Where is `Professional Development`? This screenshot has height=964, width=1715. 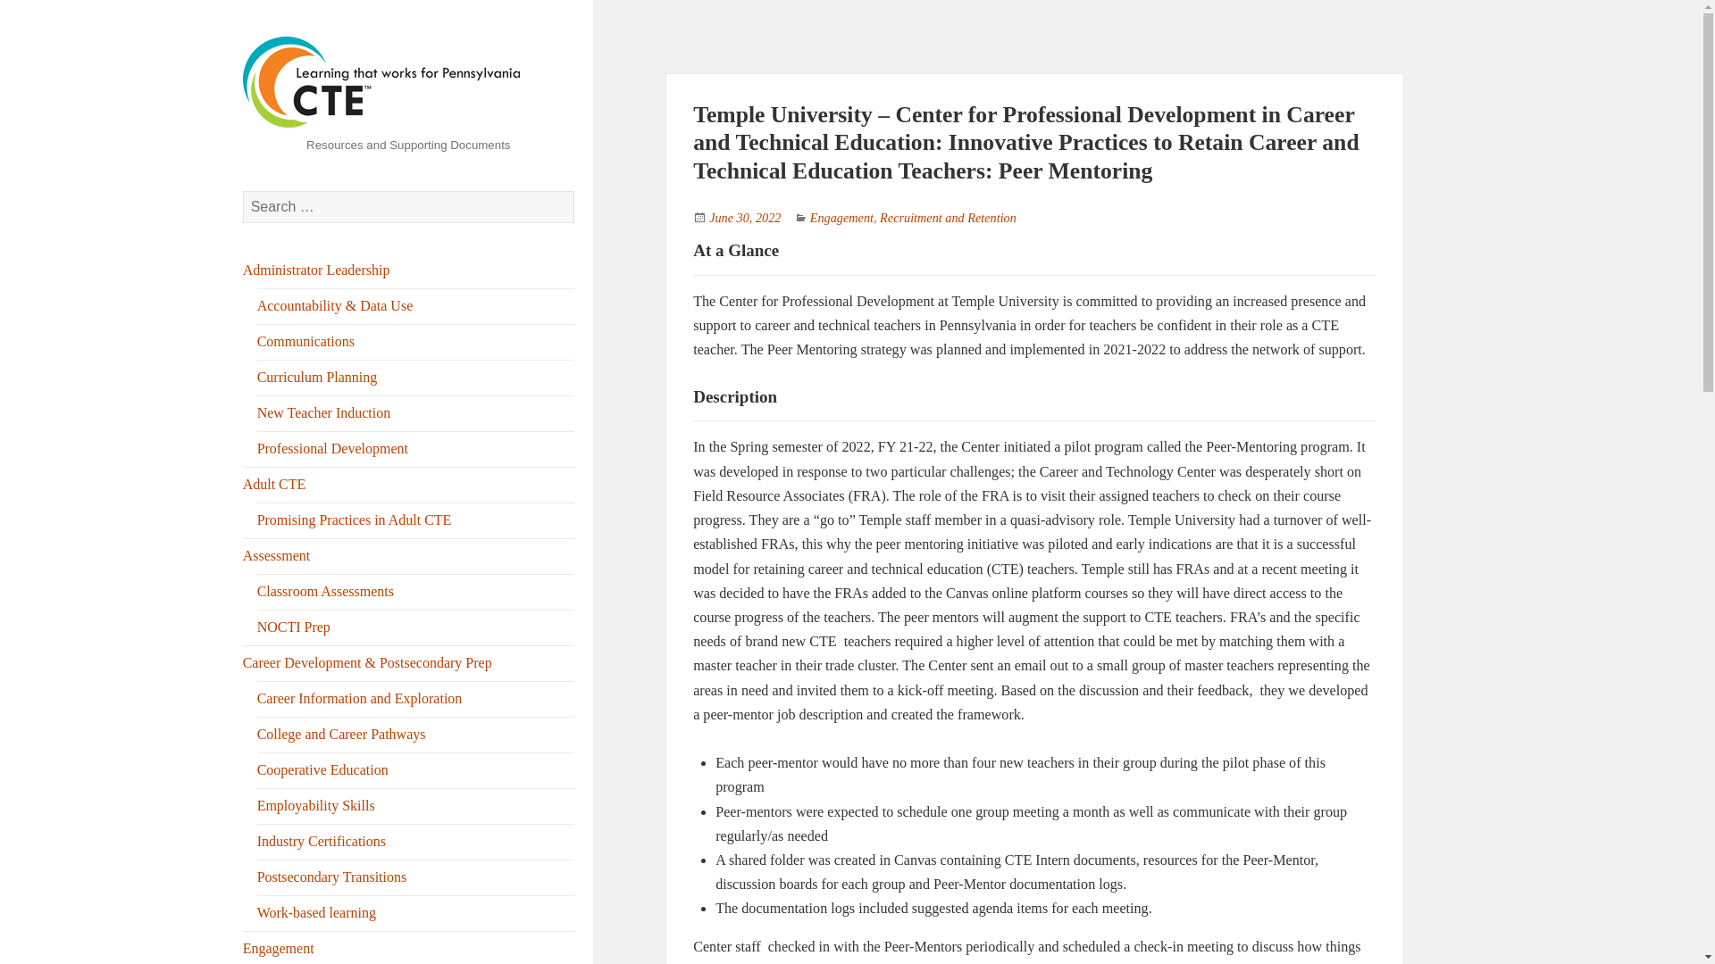
Professional Development is located at coordinates (332, 448).